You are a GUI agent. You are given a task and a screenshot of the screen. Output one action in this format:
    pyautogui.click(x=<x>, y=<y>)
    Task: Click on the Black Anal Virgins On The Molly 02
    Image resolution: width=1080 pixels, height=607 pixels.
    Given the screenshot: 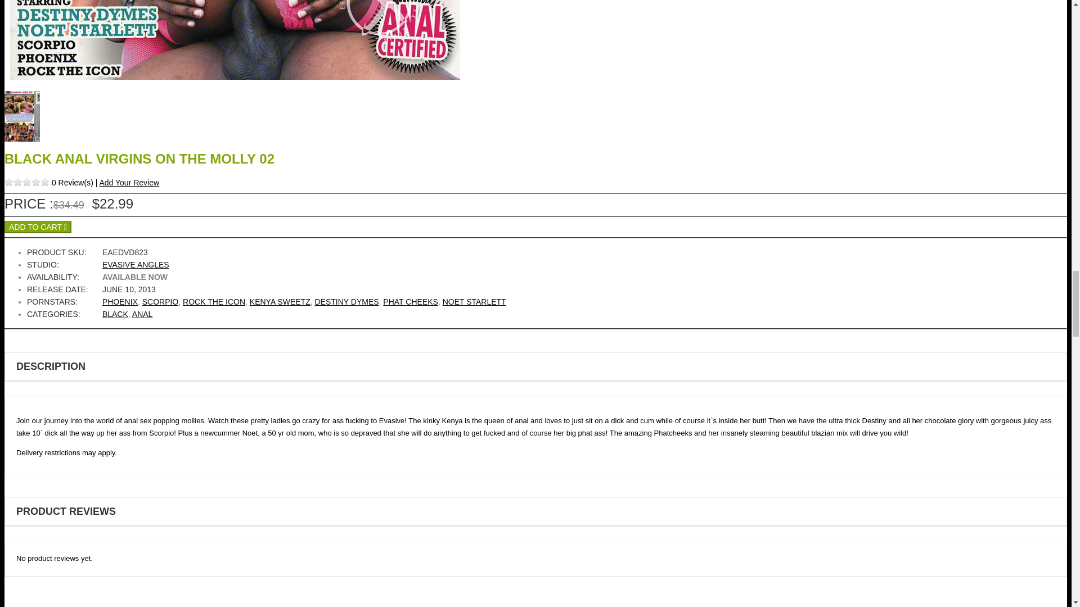 What is the action you would take?
    pyautogui.click(x=235, y=76)
    